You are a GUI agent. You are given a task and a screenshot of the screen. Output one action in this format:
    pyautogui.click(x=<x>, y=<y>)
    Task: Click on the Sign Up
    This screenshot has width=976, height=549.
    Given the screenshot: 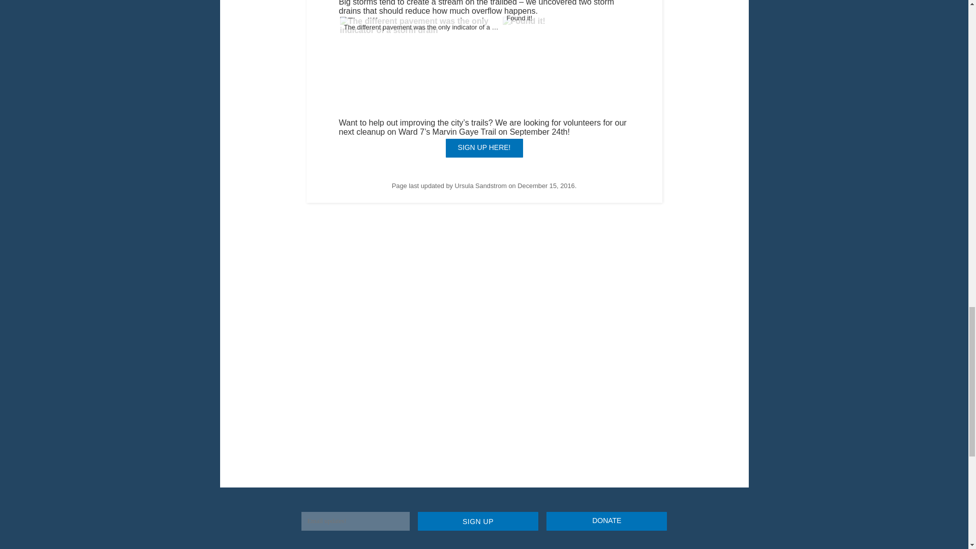 What is the action you would take?
    pyautogui.click(x=478, y=521)
    